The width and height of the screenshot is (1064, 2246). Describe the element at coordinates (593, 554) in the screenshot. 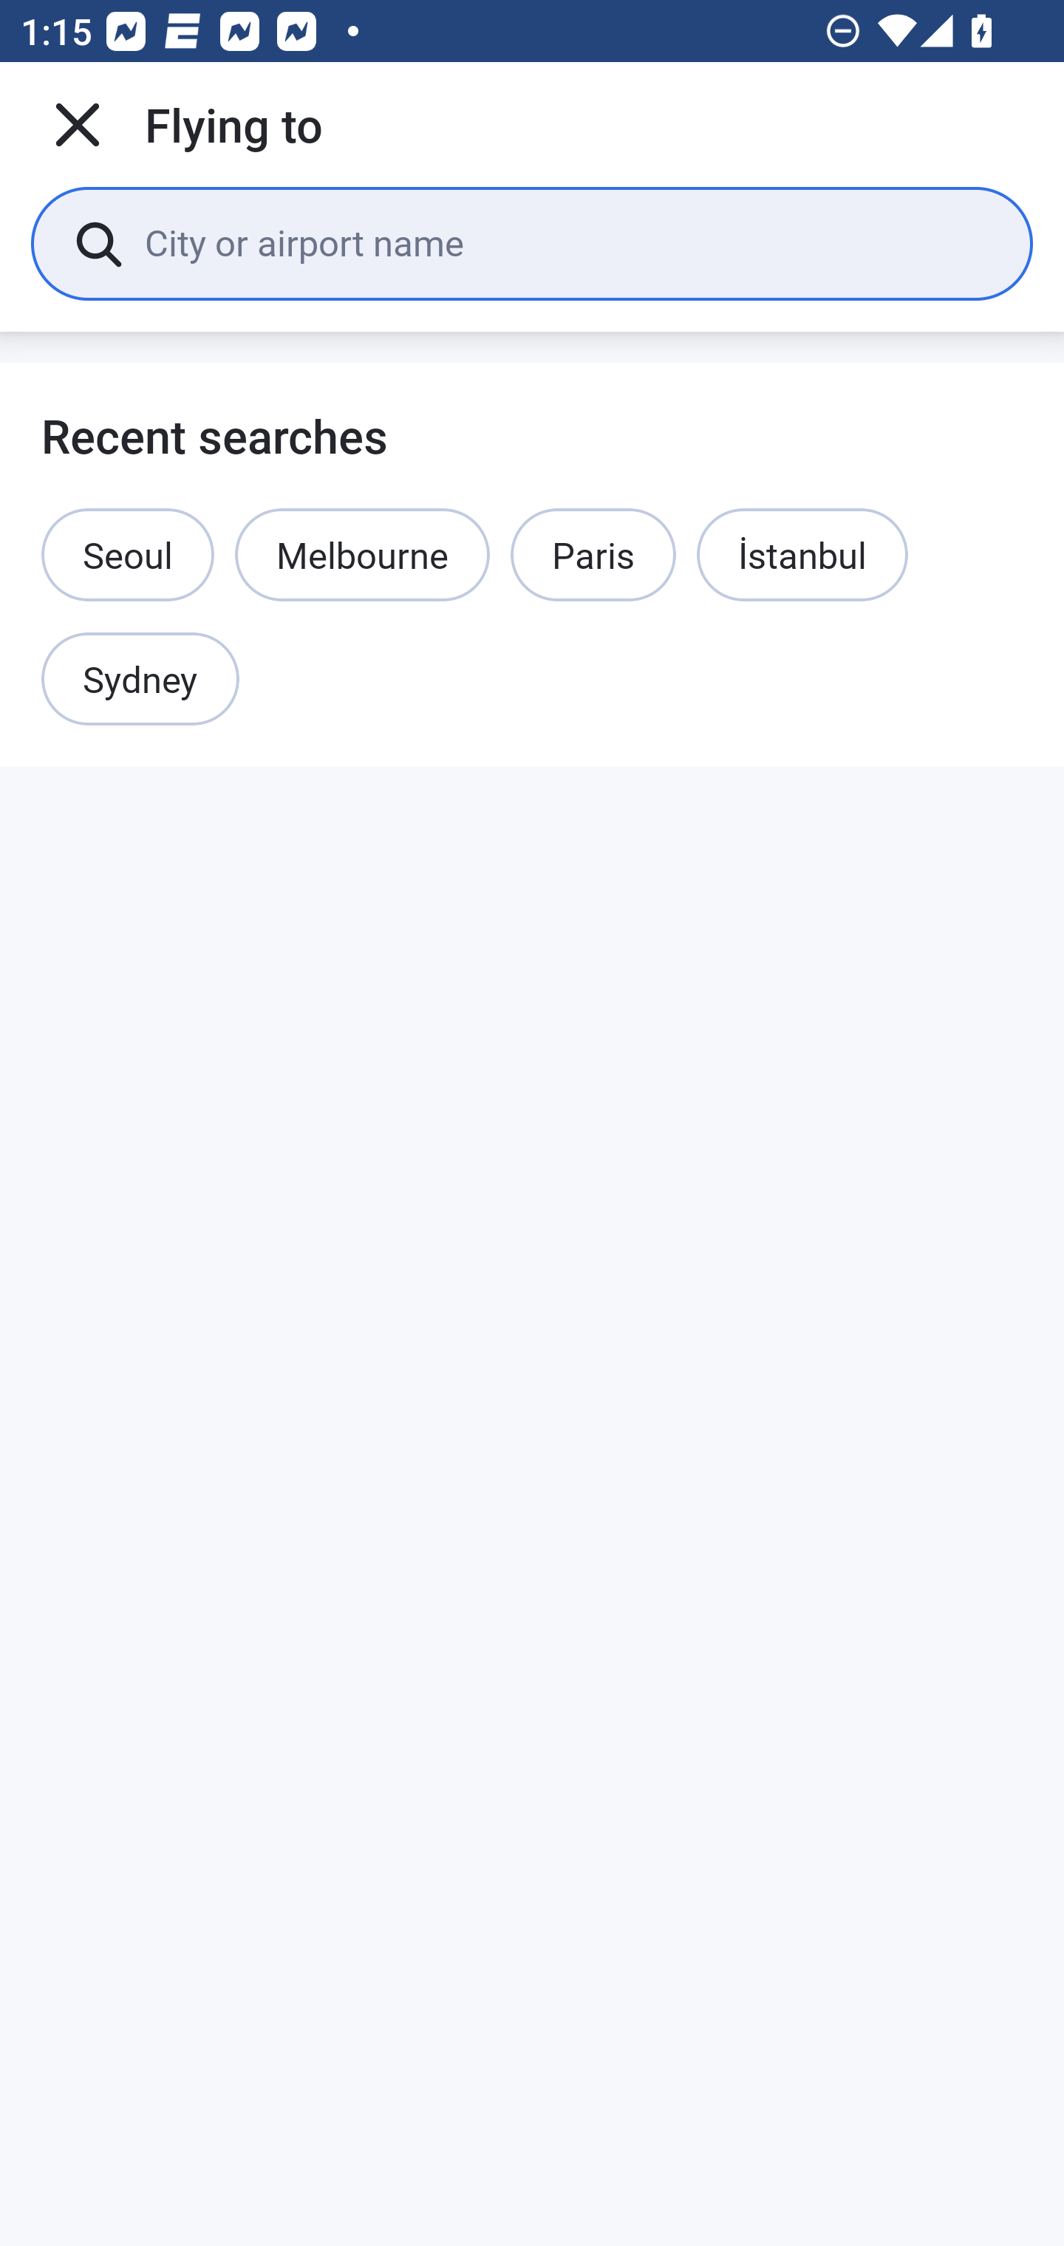

I see `Paris` at that location.